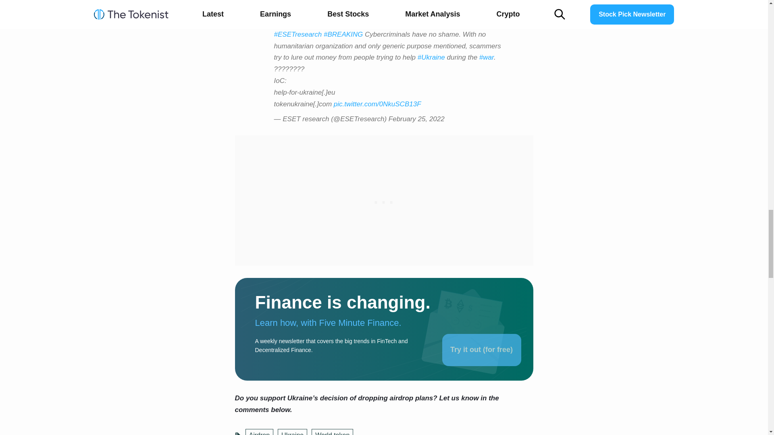 Image resolution: width=774 pixels, height=435 pixels. I want to click on Ukraine, so click(293, 432).